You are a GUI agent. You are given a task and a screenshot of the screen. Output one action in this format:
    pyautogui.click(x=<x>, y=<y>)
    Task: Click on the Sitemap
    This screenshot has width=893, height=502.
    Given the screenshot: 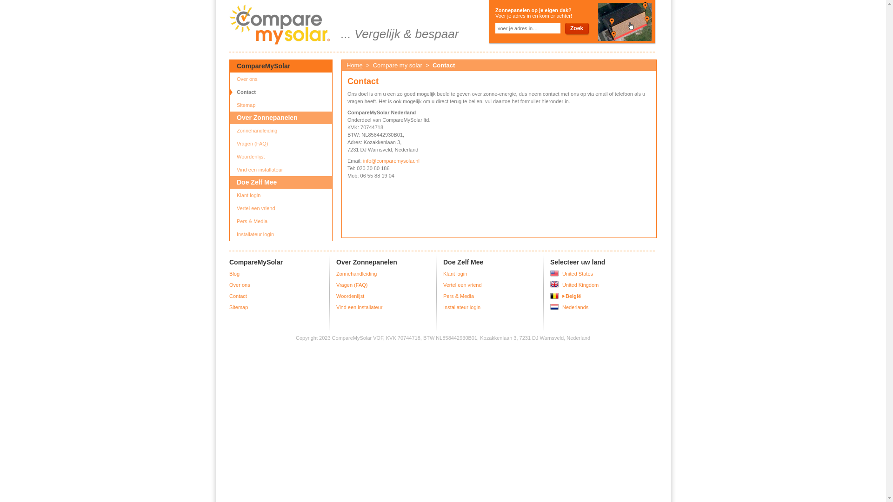 What is the action you would take?
    pyautogui.click(x=239, y=307)
    